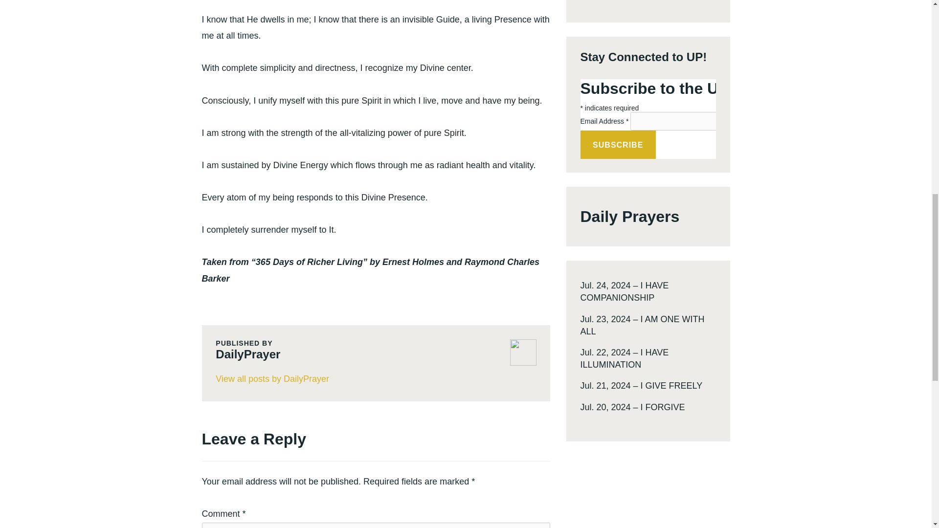 The height and width of the screenshot is (528, 939). What do you see at coordinates (618, 145) in the screenshot?
I see `Subscribe` at bounding box center [618, 145].